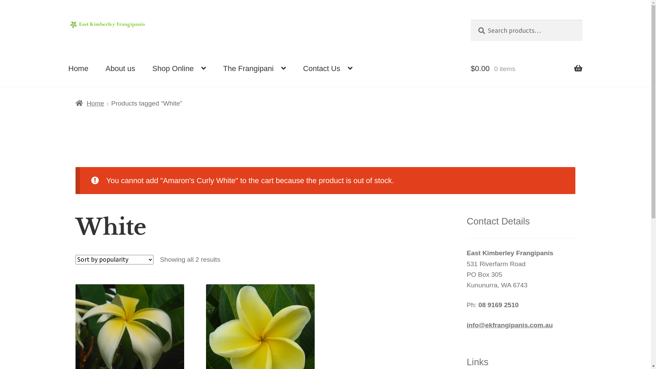  Describe the element at coordinates (68, 20) in the screenshot. I see `Skip to navigation` at that location.